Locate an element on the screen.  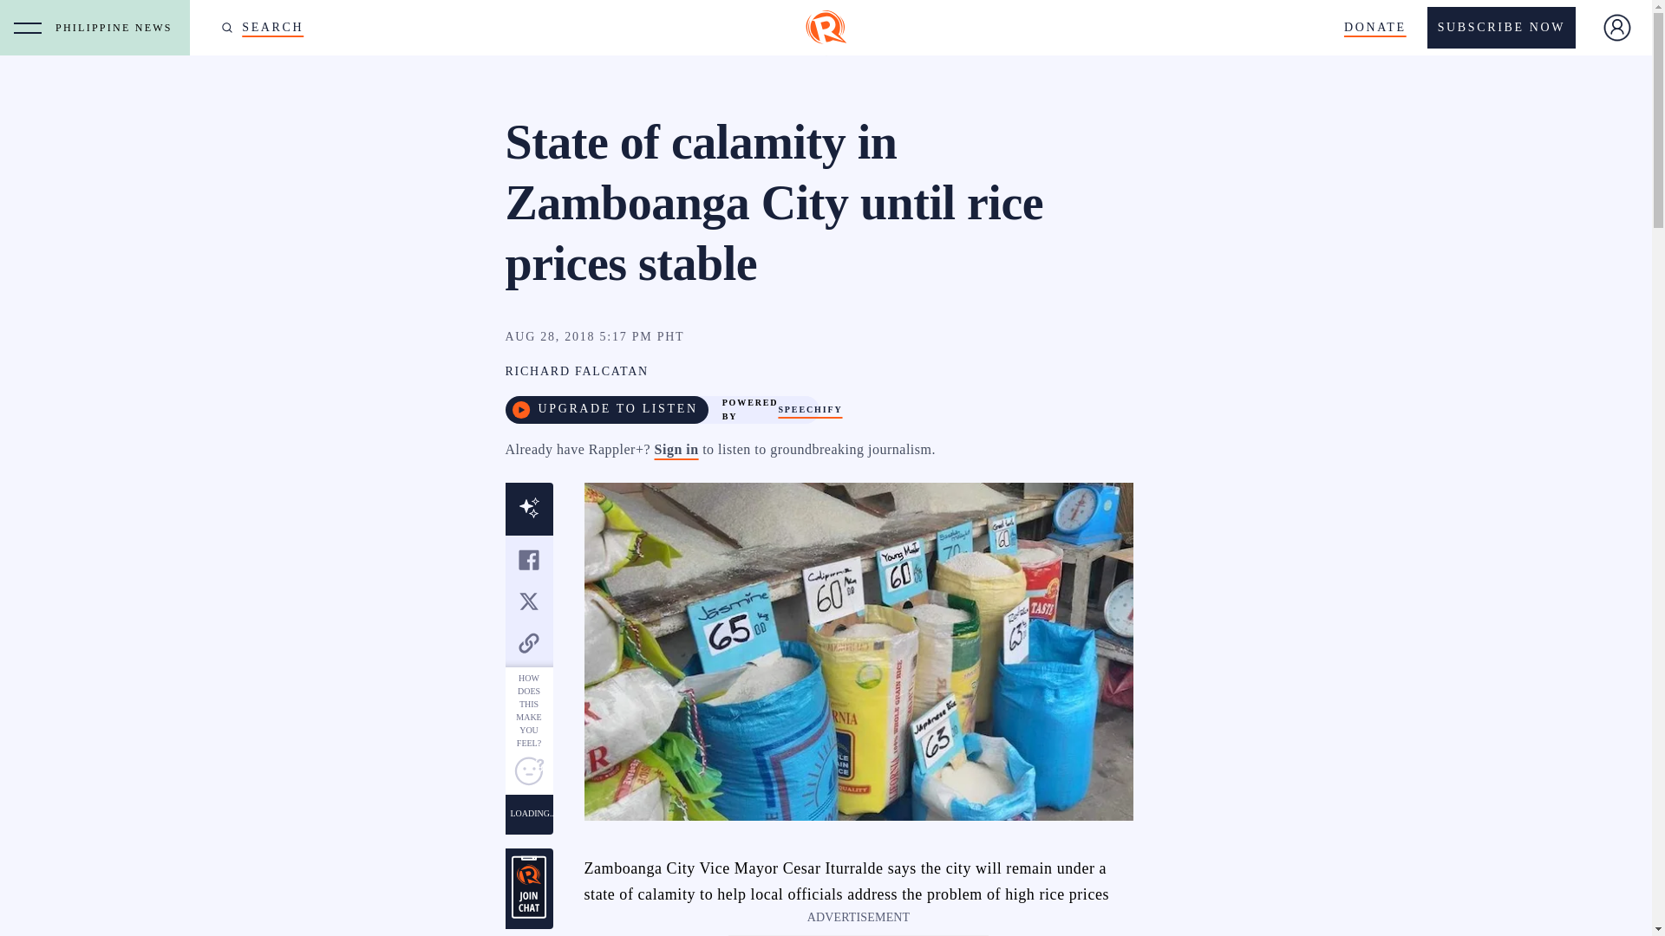
PHILIPPINE NEWS is located at coordinates (118, 28).